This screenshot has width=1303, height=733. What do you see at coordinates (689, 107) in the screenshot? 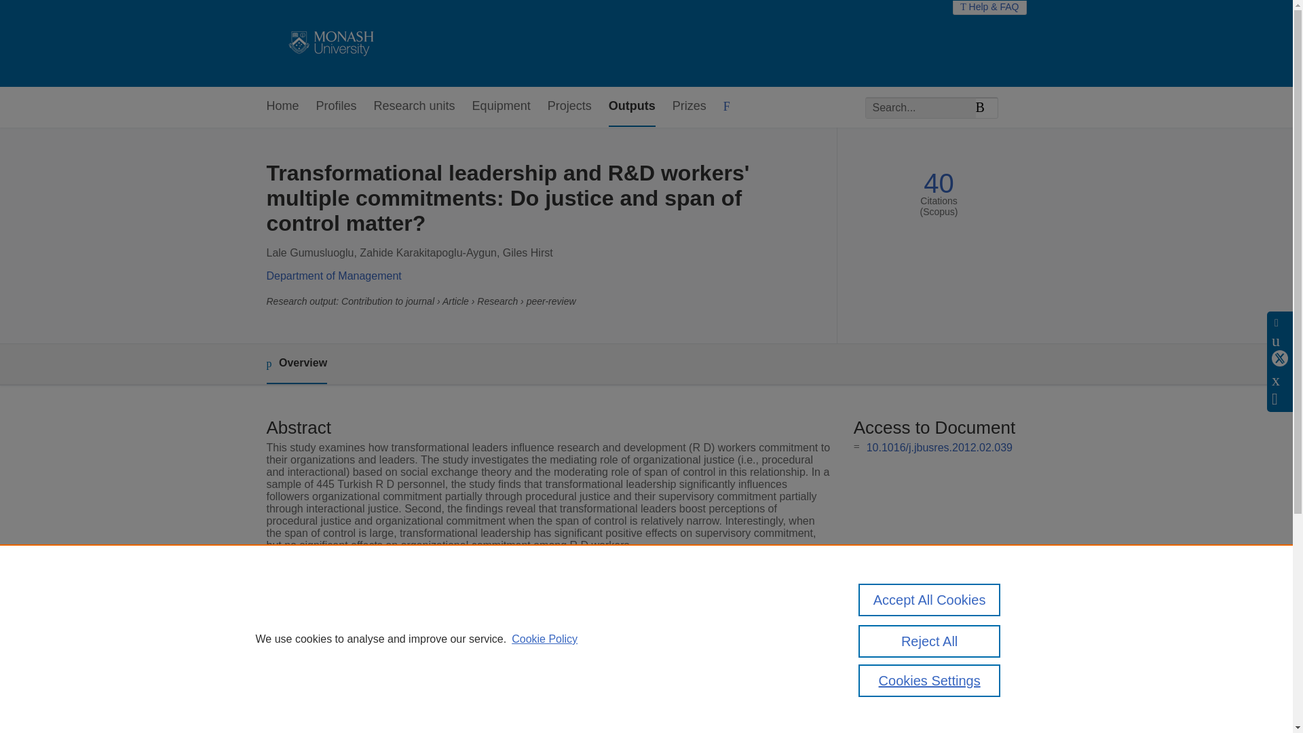
I see `Prizes` at bounding box center [689, 107].